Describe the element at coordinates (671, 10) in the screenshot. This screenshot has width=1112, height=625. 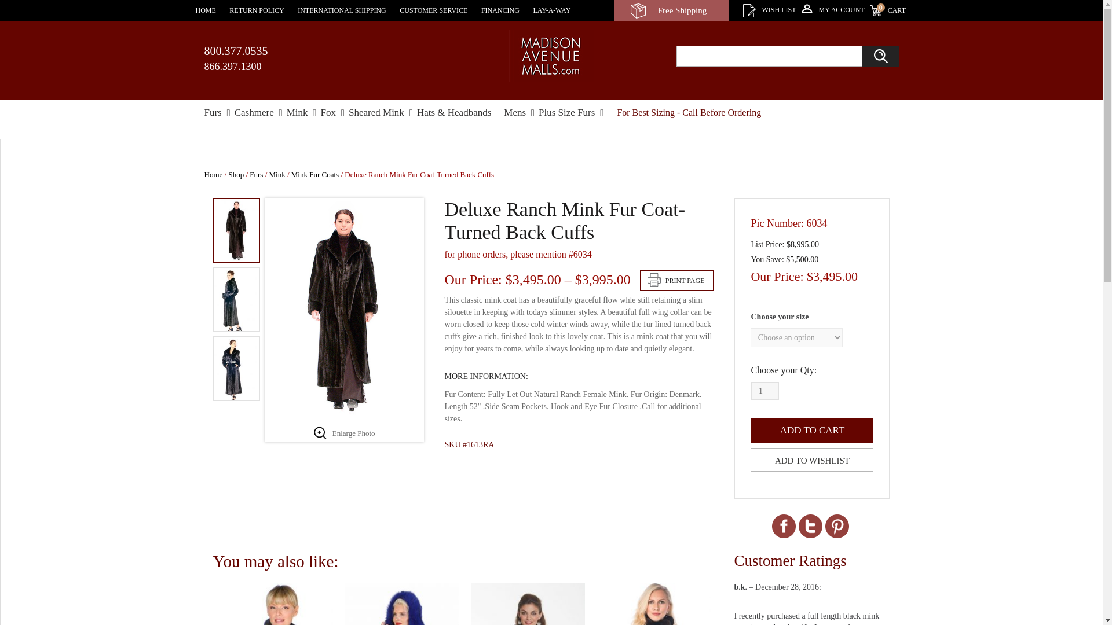
I see `Free Shipping` at that location.